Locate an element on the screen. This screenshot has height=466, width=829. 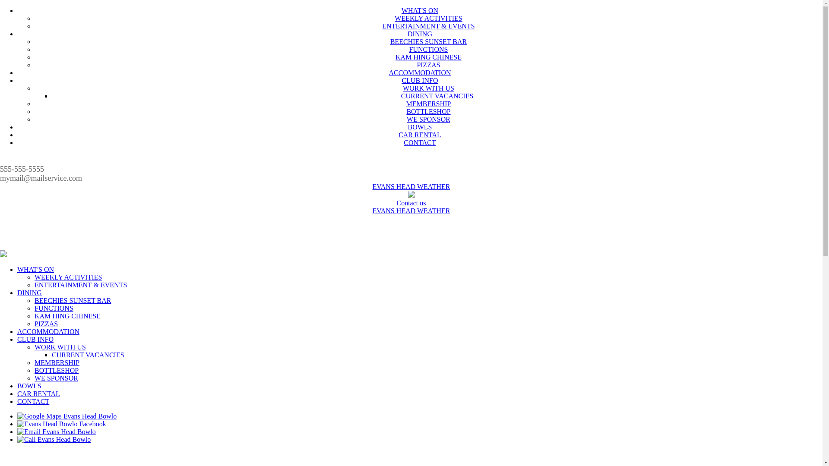
EVANS HEAD WEATHER is located at coordinates (411, 211).